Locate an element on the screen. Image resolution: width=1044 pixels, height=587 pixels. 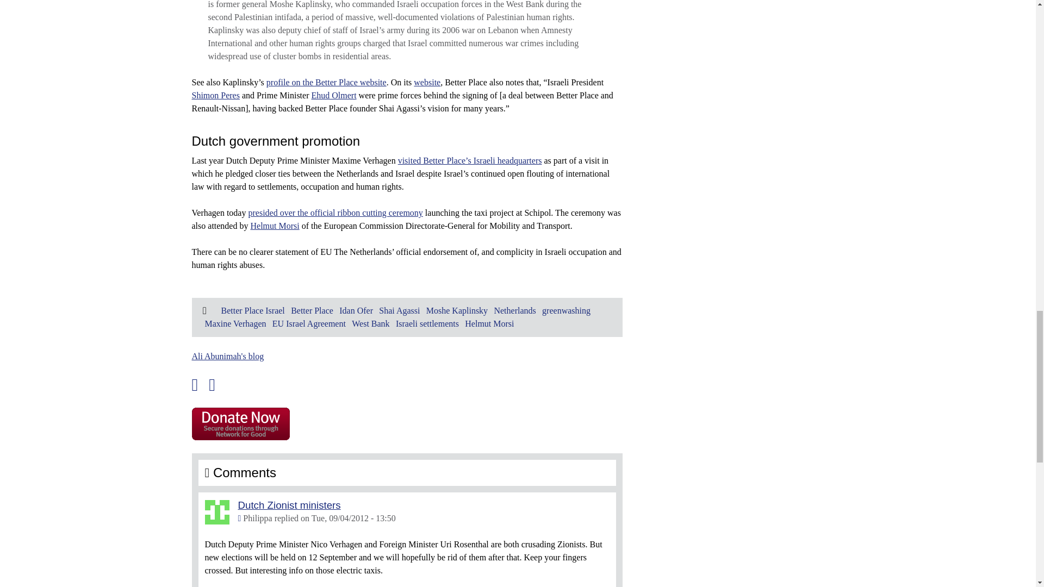
greenwashing is located at coordinates (566, 310).